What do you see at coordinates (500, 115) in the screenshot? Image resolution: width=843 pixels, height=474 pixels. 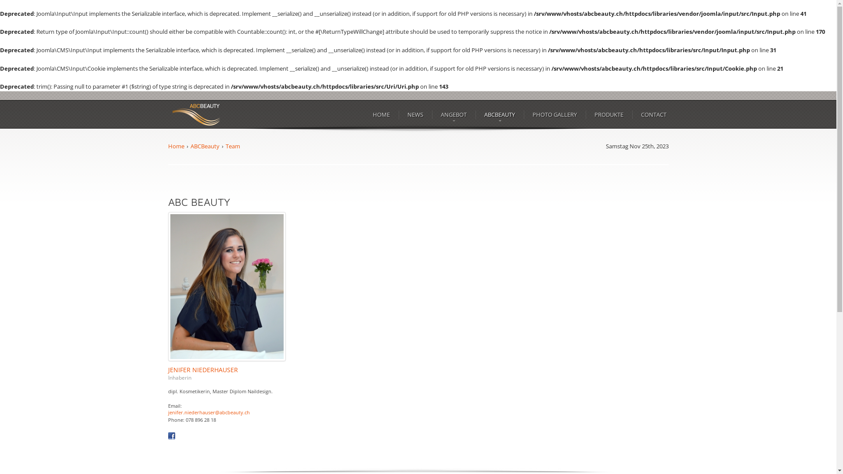 I see `ABCBEAUTY` at bounding box center [500, 115].